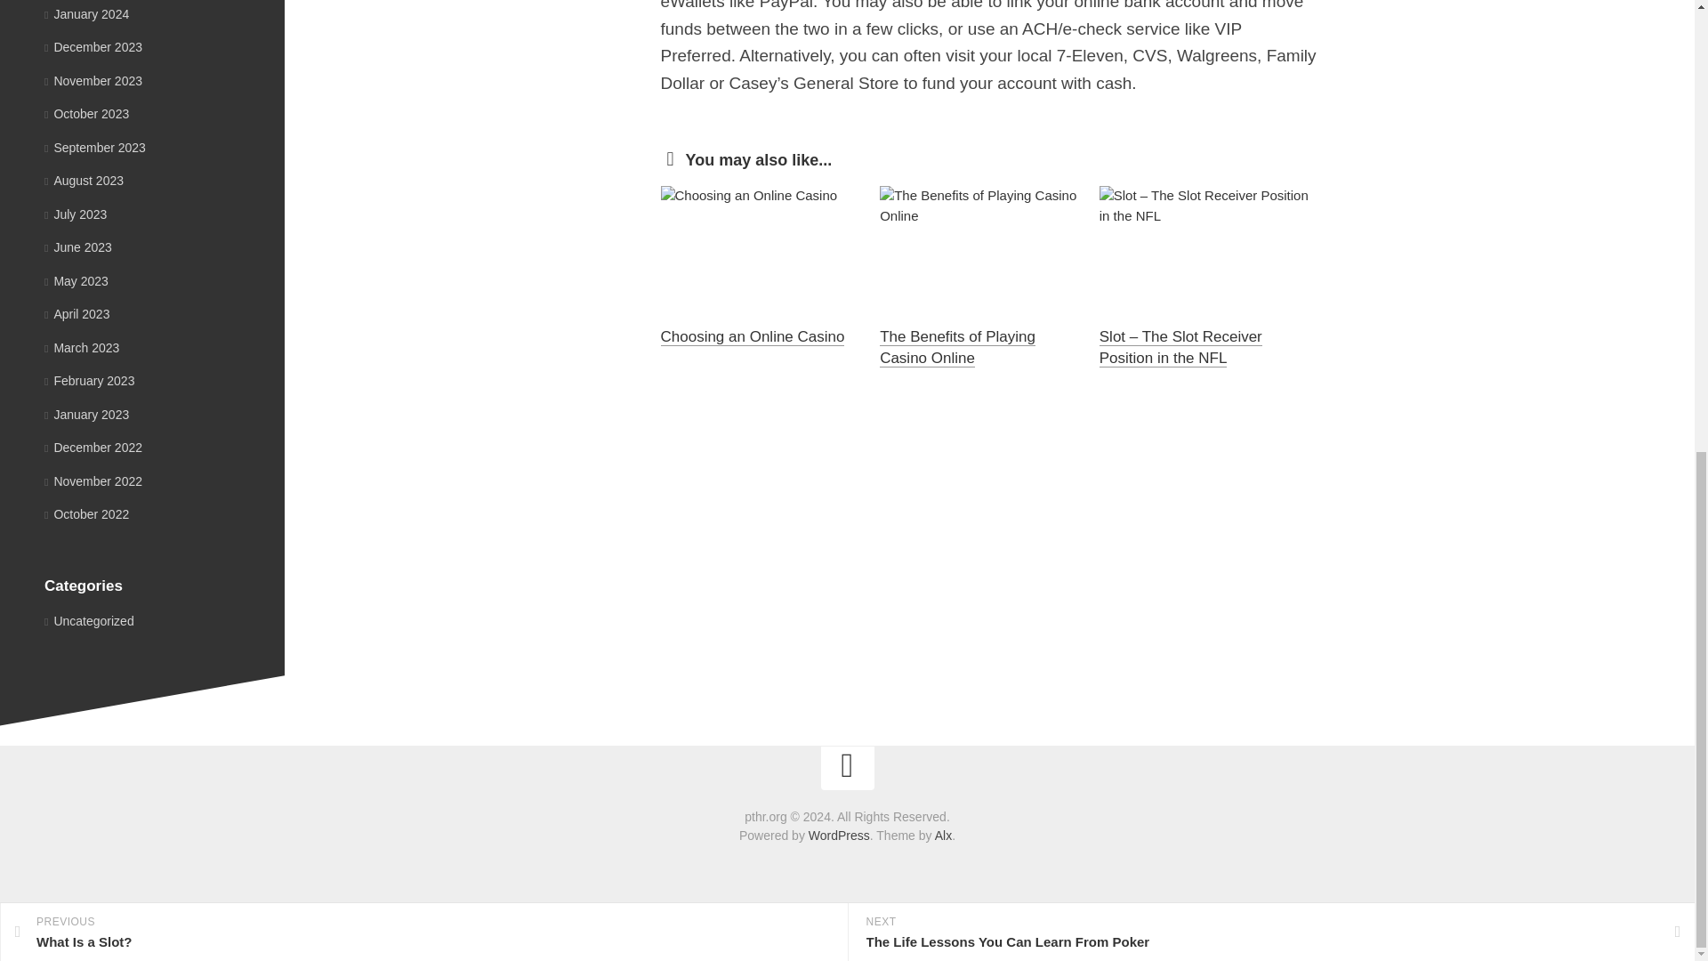  What do you see at coordinates (86, 13) in the screenshot?
I see `January 2023` at bounding box center [86, 13].